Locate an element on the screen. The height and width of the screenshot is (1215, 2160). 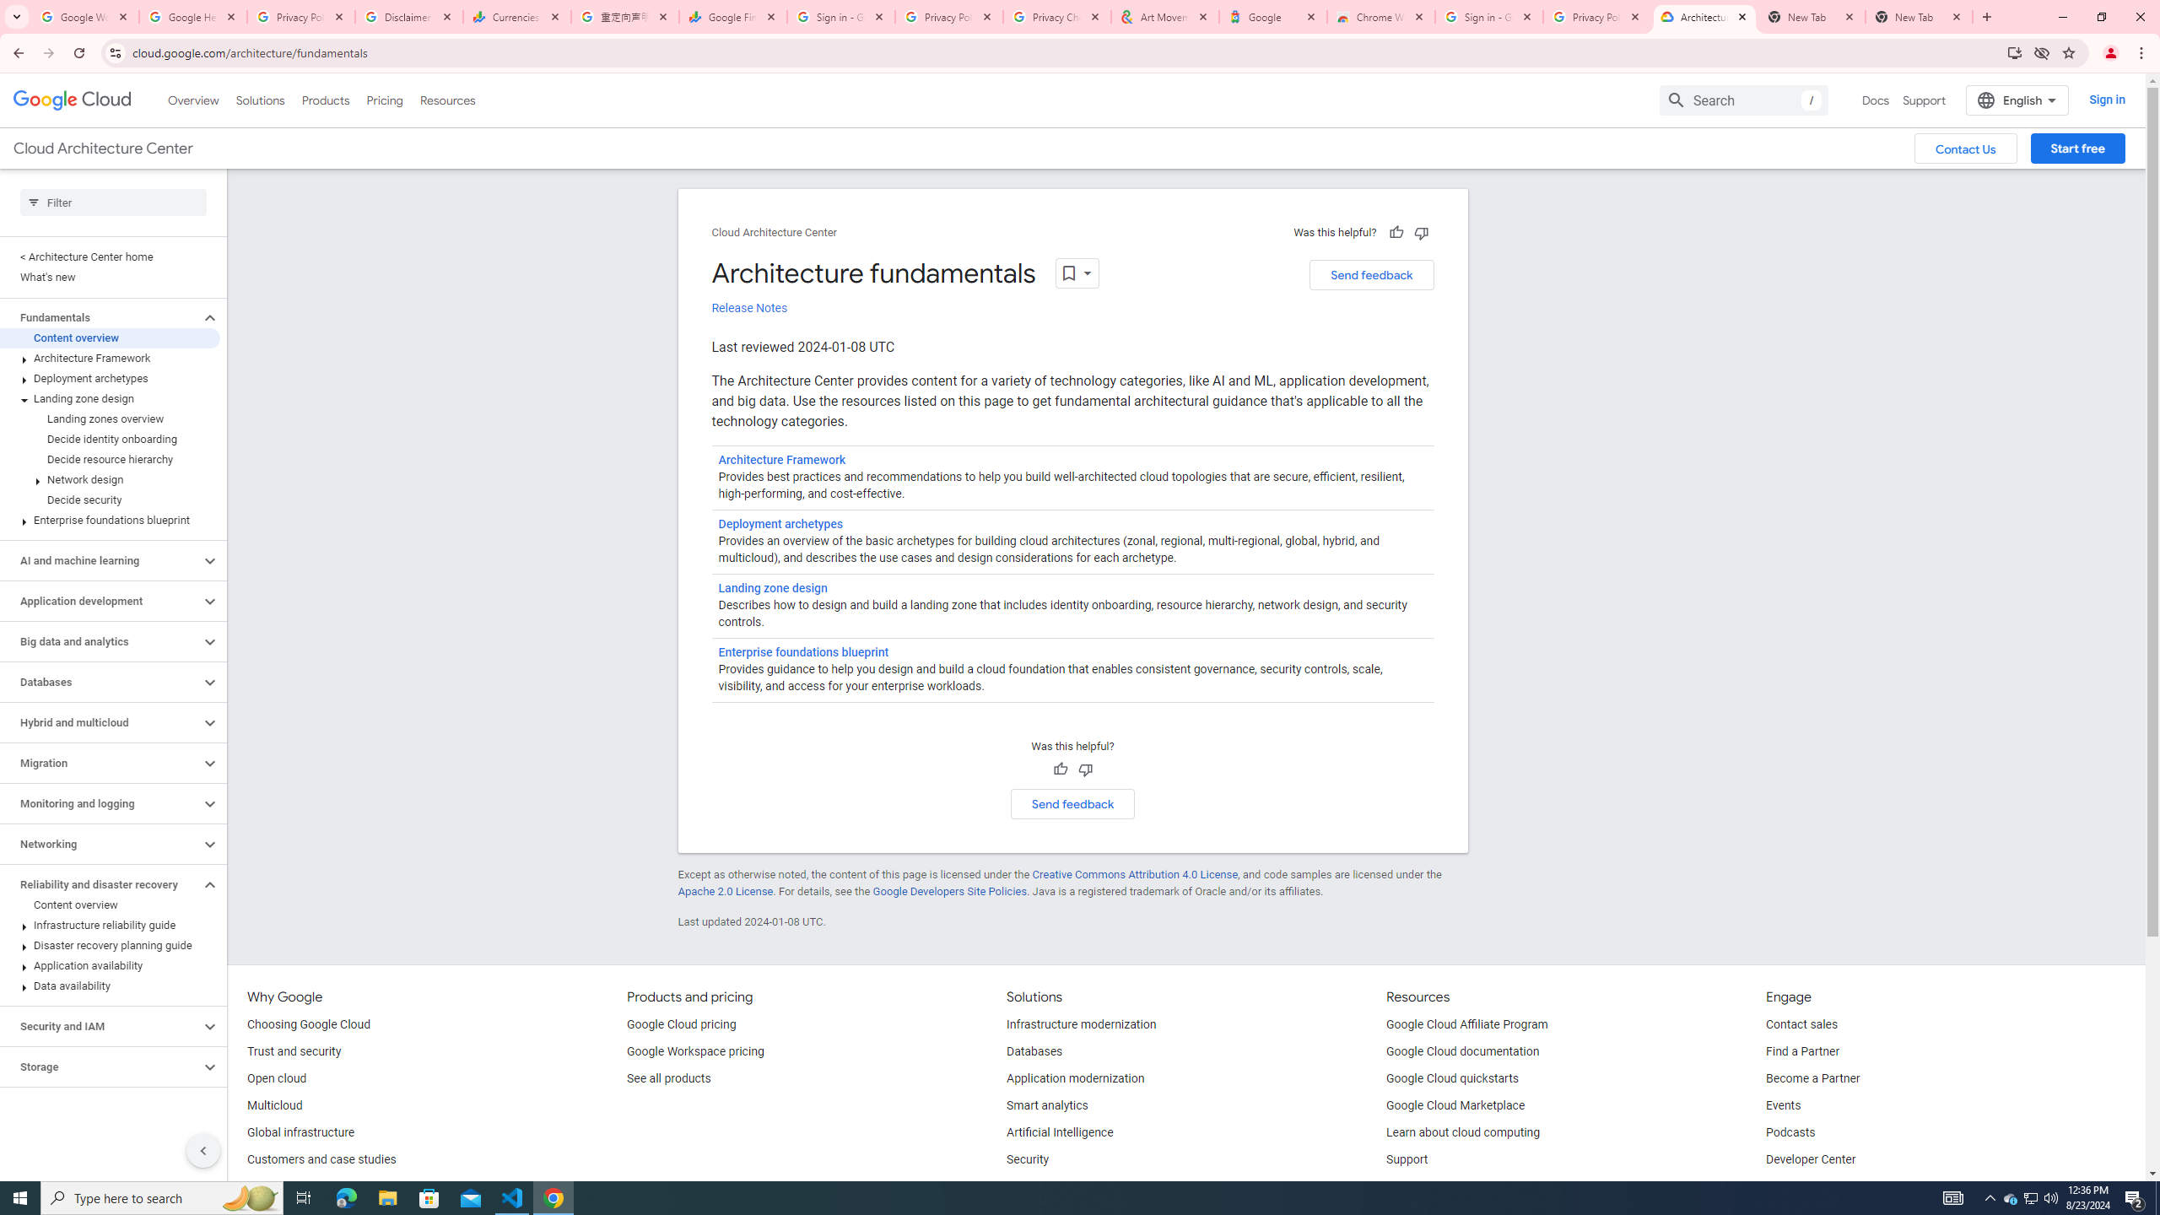
Currencies - Google Finance is located at coordinates (517, 17).